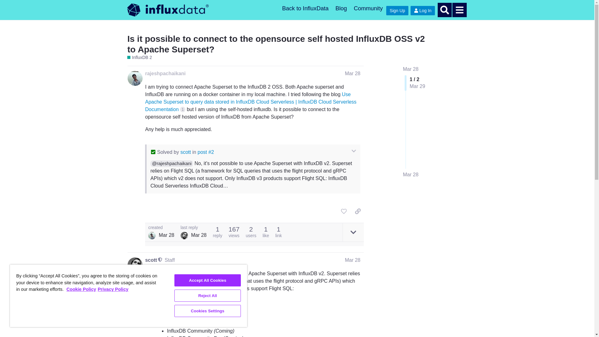  I want to click on Search, so click(445, 10).